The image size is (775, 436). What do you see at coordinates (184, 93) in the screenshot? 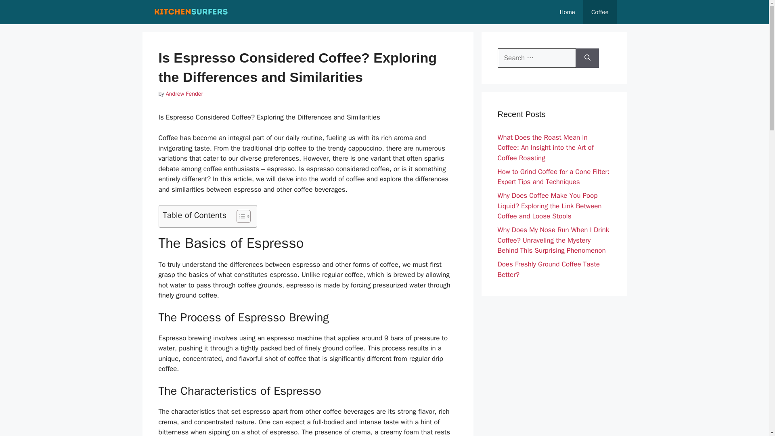
I see `View all posts by Andrew Fender` at bounding box center [184, 93].